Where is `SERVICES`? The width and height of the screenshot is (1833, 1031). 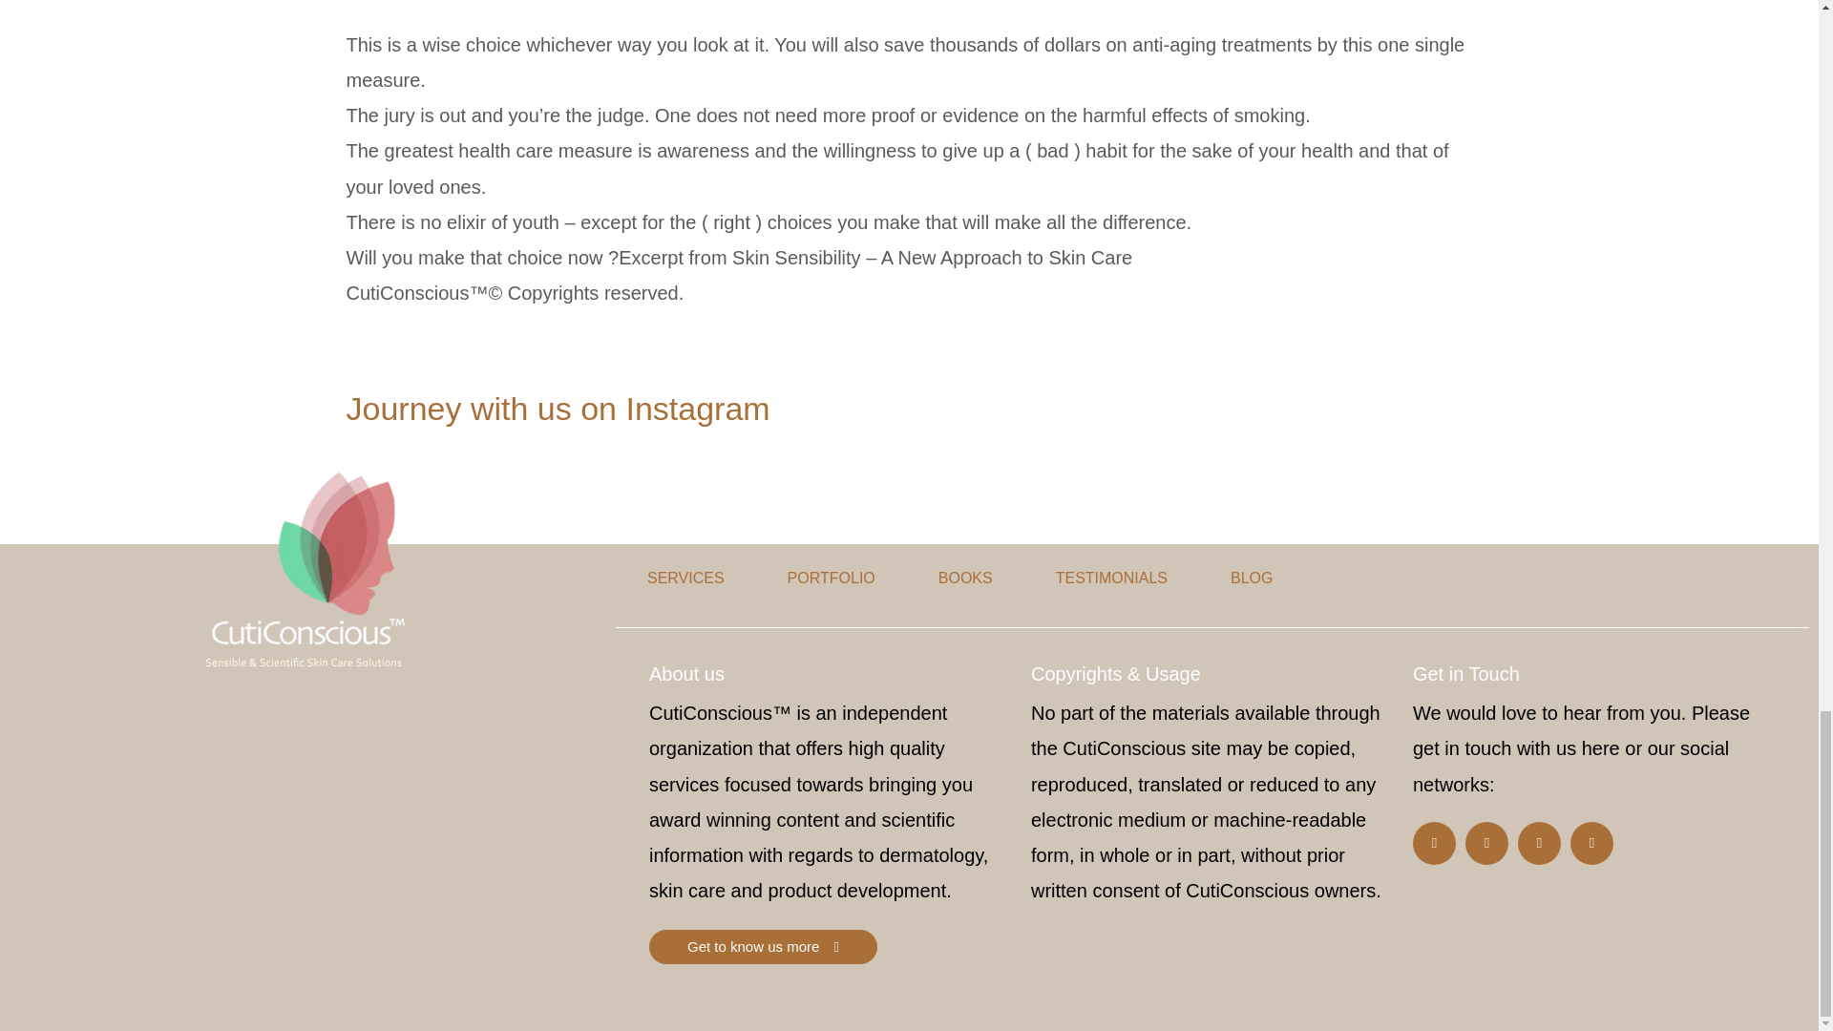 SERVICES is located at coordinates (685, 578).